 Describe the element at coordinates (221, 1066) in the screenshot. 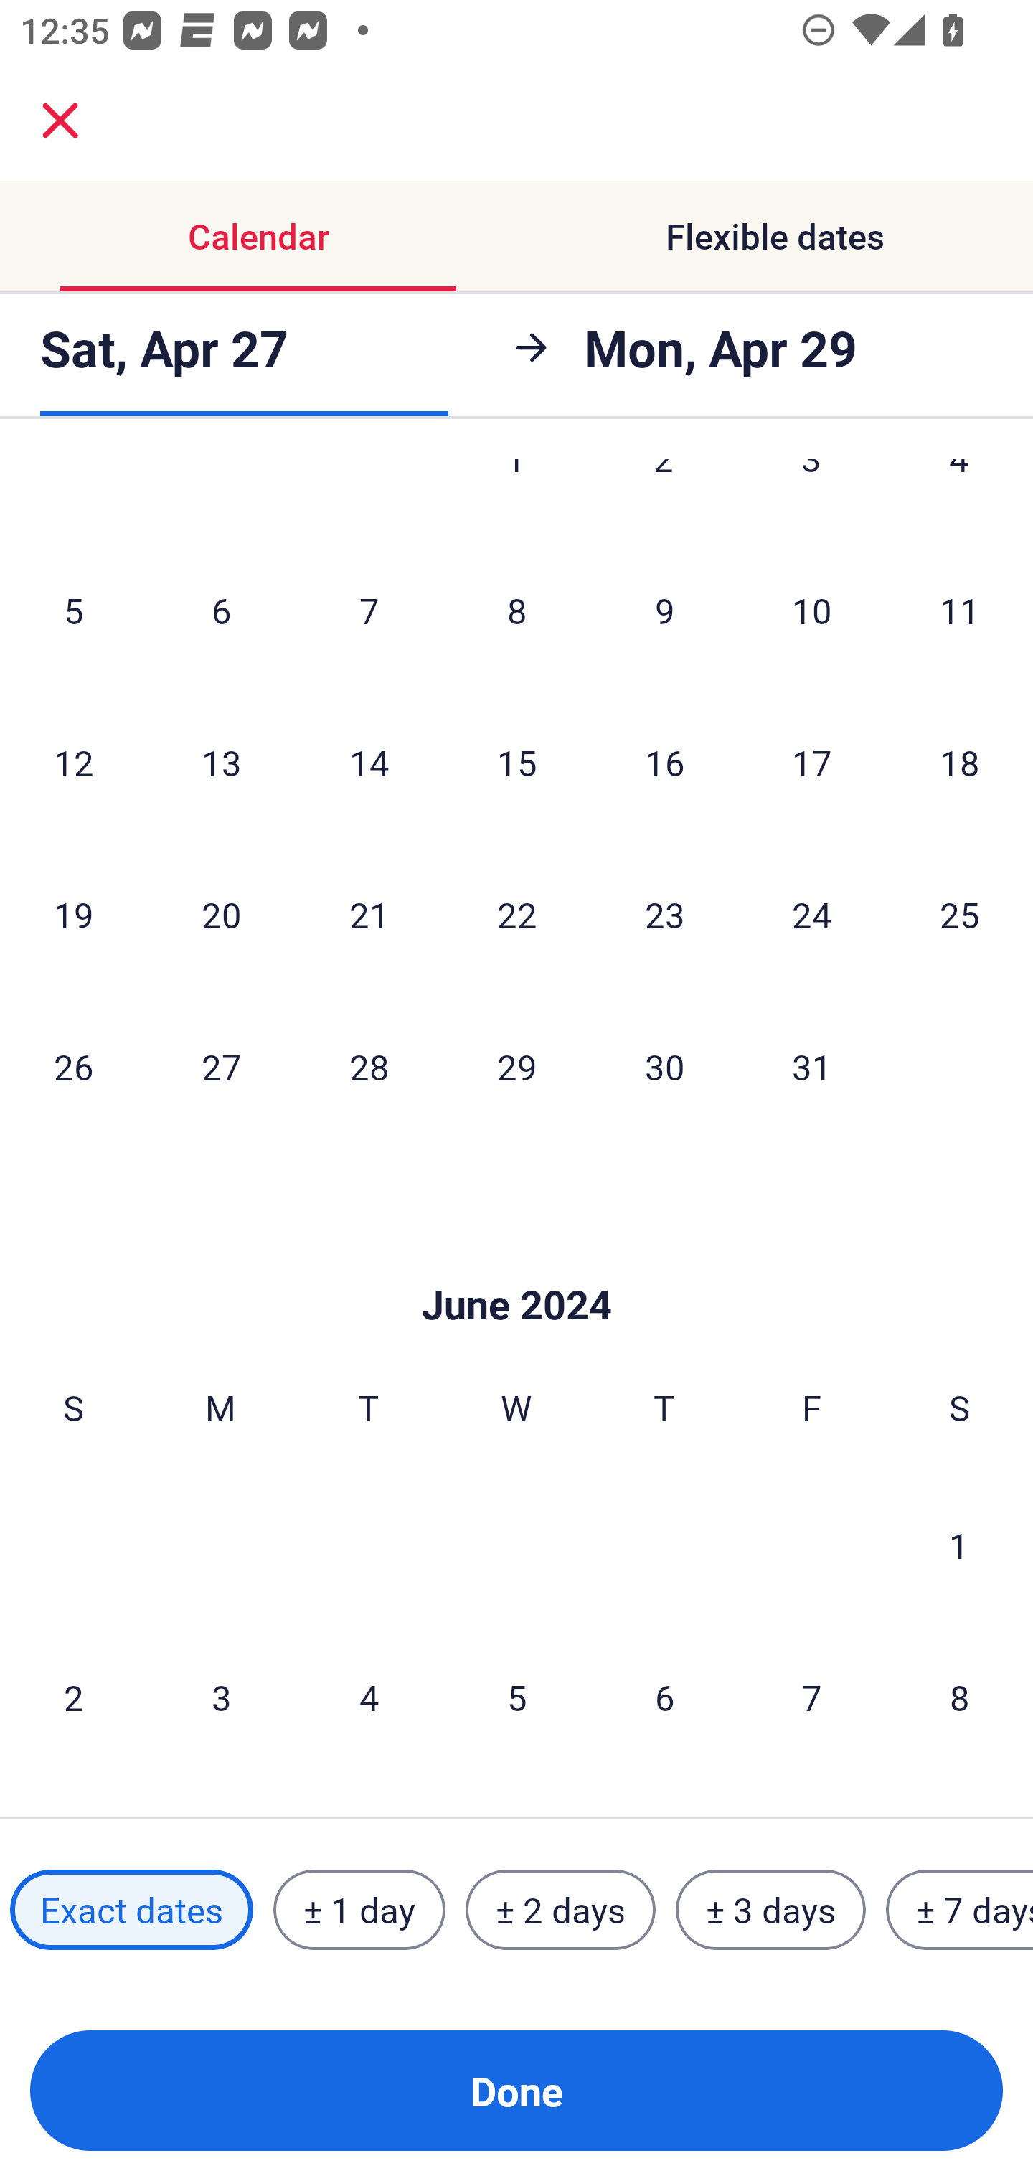

I see `27 Monday, May 27, 2024` at that location.